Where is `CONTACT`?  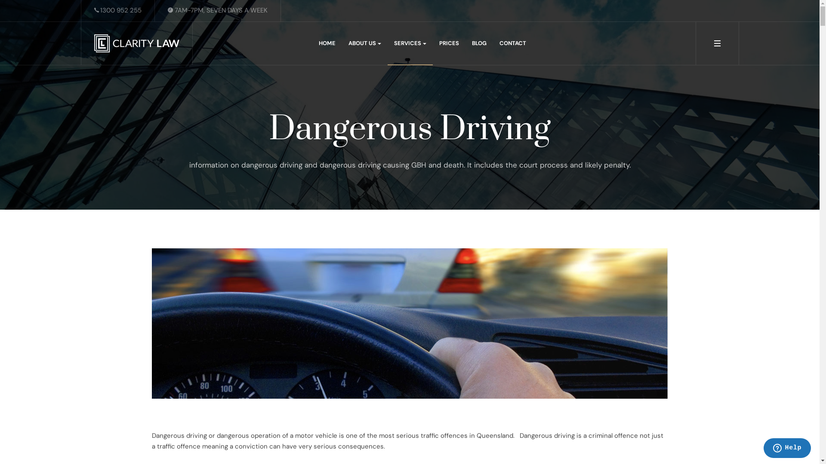
CONTACT is located at coordinates (513, 43).